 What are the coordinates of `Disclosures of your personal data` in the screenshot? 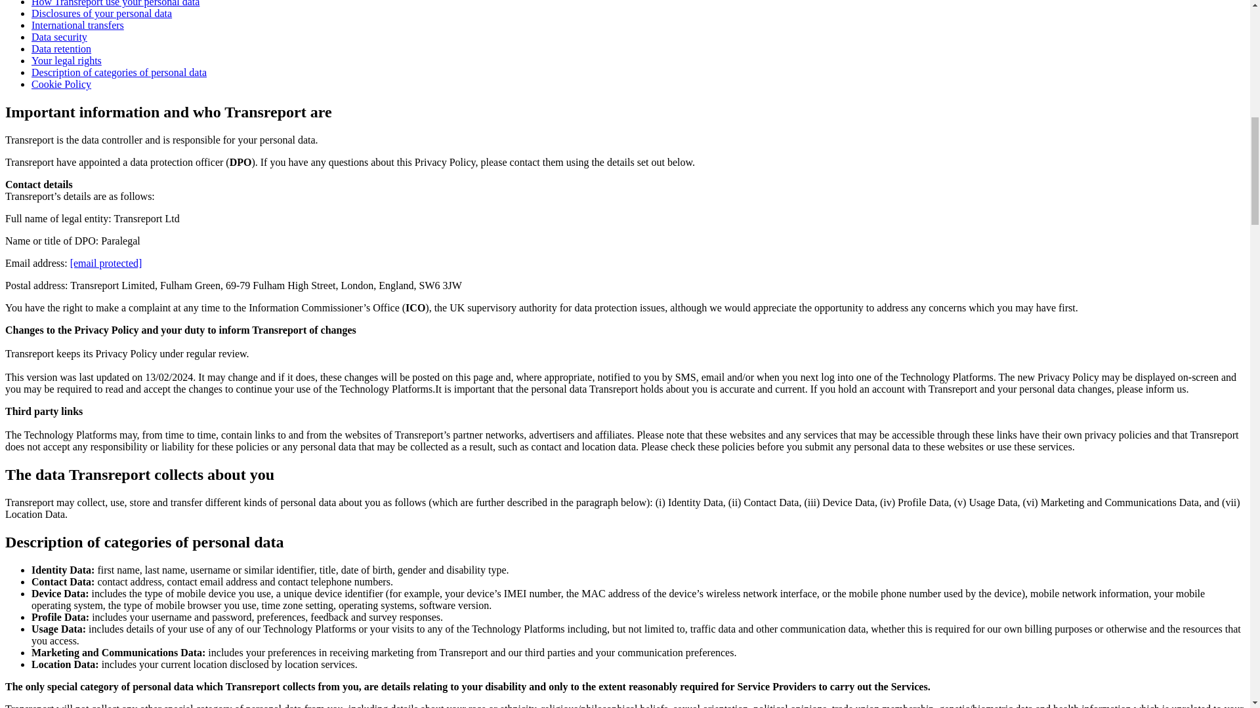 It's located at (101, 13).